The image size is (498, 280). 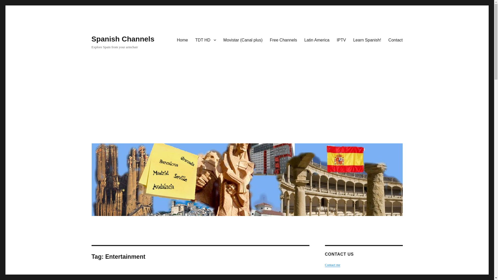 What do you see at coordinates (317, 40) in the screenshot?
I see `Latin America` at bounding box center [317, 40].